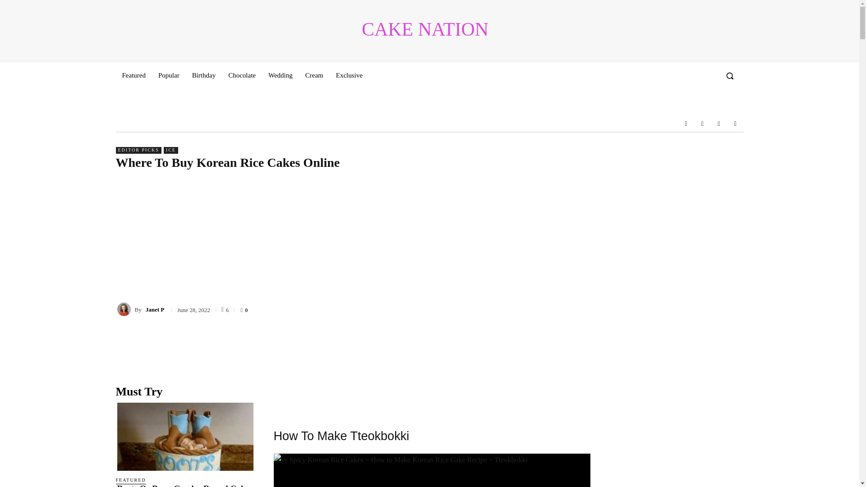 Image resolution: width=866 pixels, height=487 pixels. What do you see at coordinates (242, 75) in the screenshot?
I see `Chocolate` at bounding box center [242, 75].